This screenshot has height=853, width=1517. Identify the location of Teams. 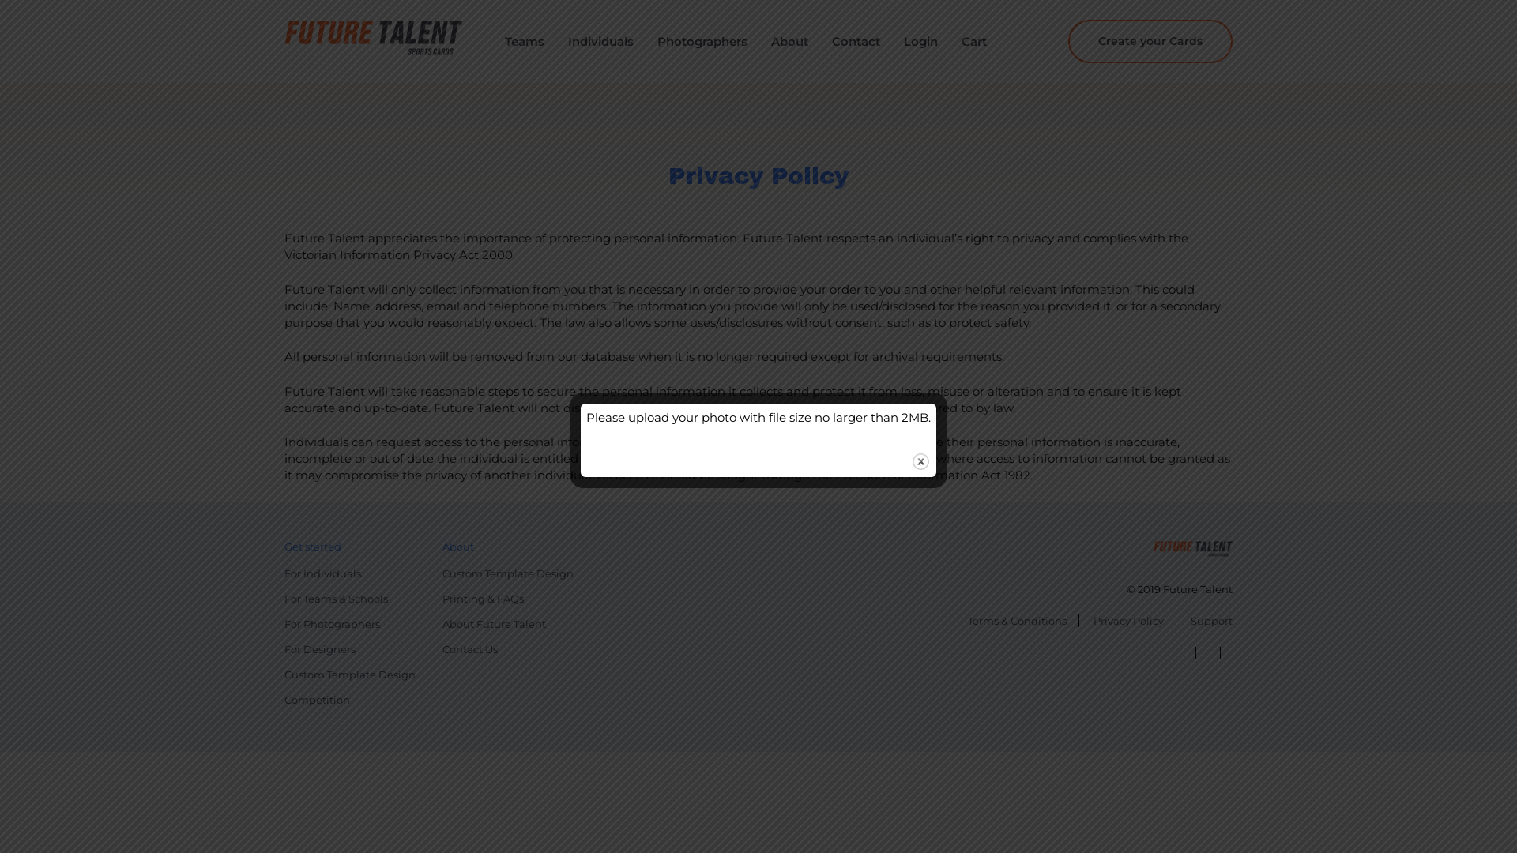
(525, 39).